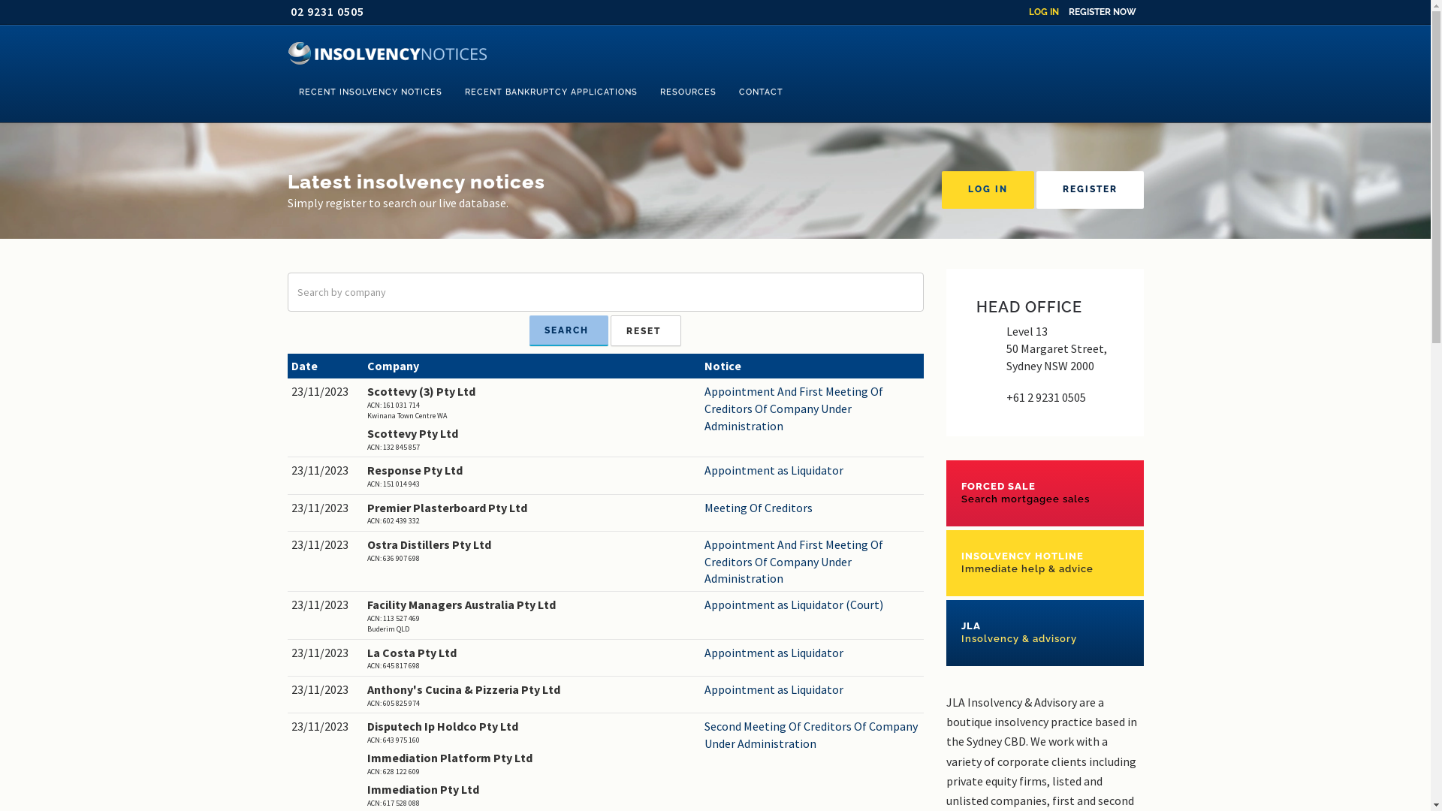 Image resolution: width=1442 pixels, height=811 pixels. I want to click on La Costa Pty Ltd
ACN: 645 817 698, so click(532, 658).